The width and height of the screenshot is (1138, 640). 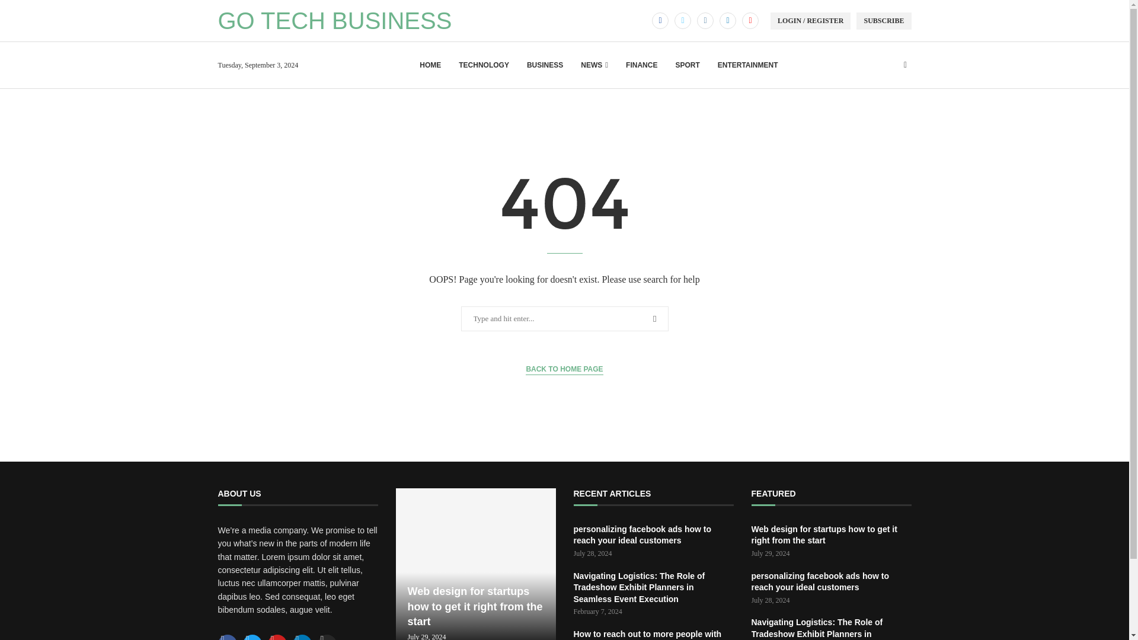 I want to click on Web design for startups how to get it right from the start, so click(x=476, y=564).